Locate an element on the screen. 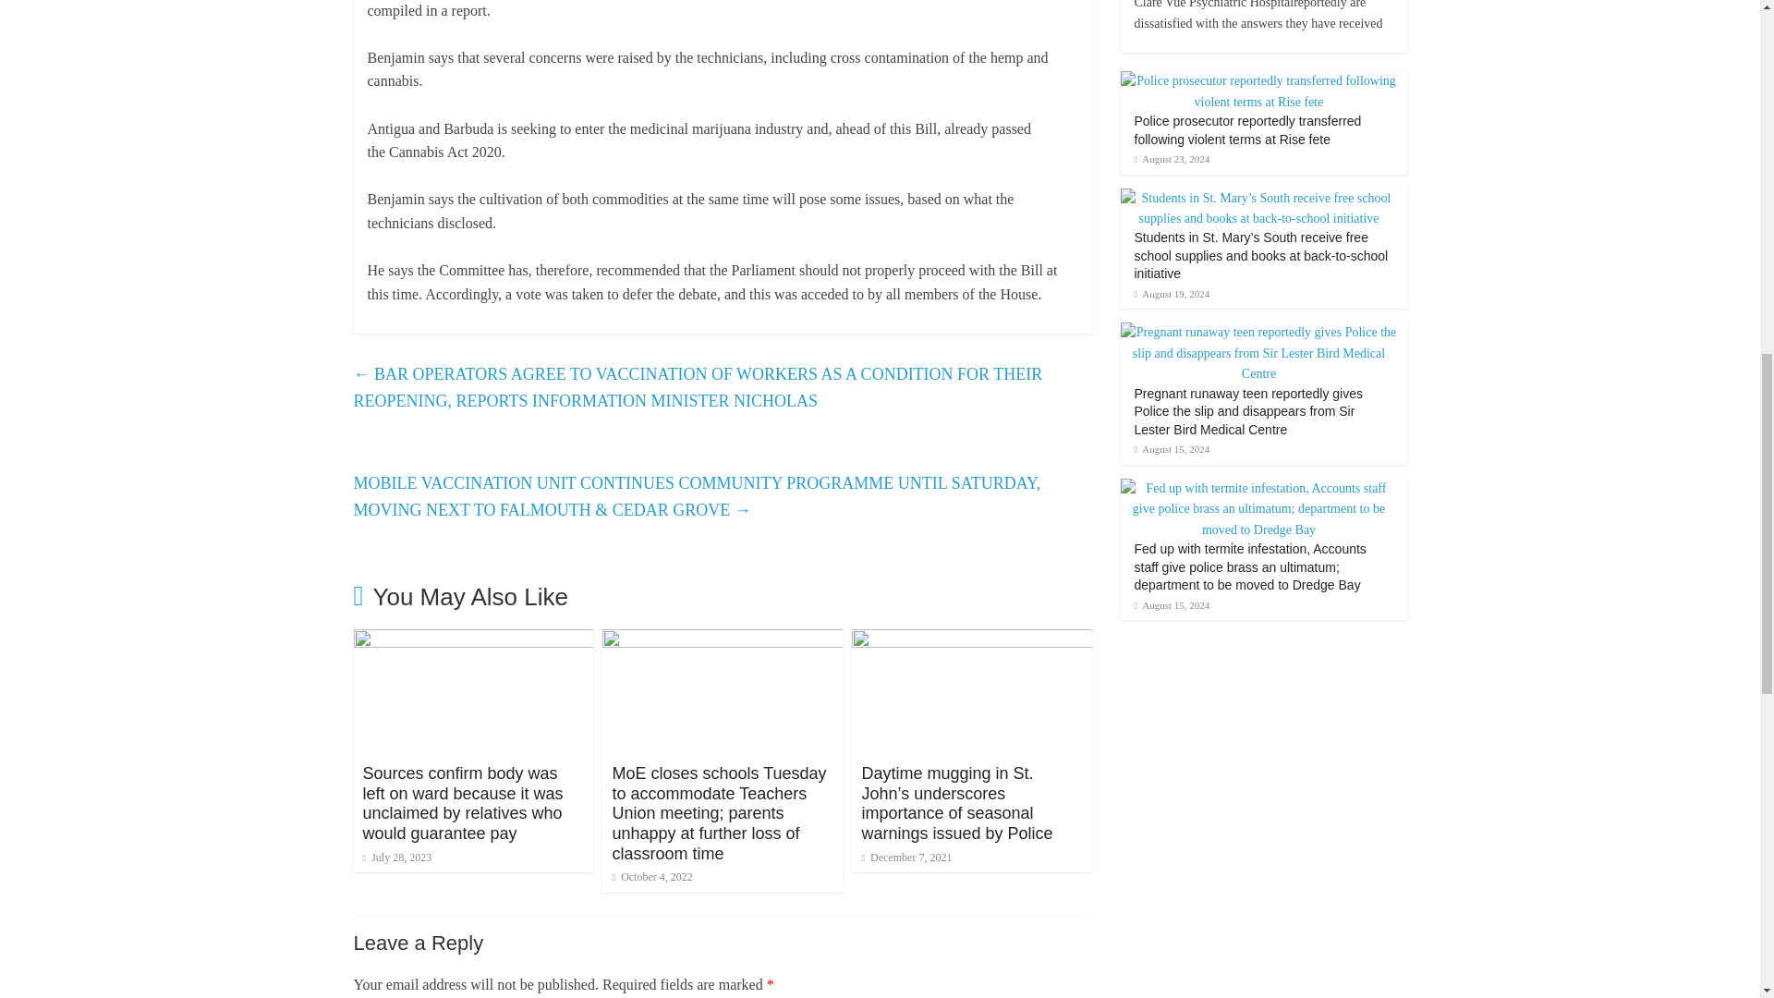  7:40 pm is located at coordinates (395, 858).